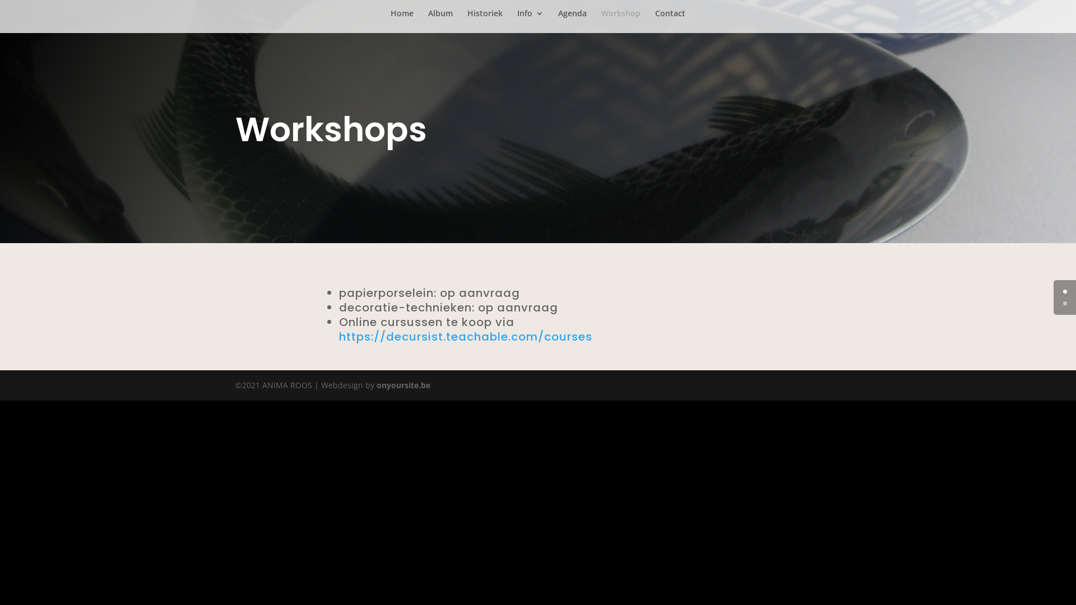 The image size is (1076, 605). I want to click on Agenda, so click(573, 21).